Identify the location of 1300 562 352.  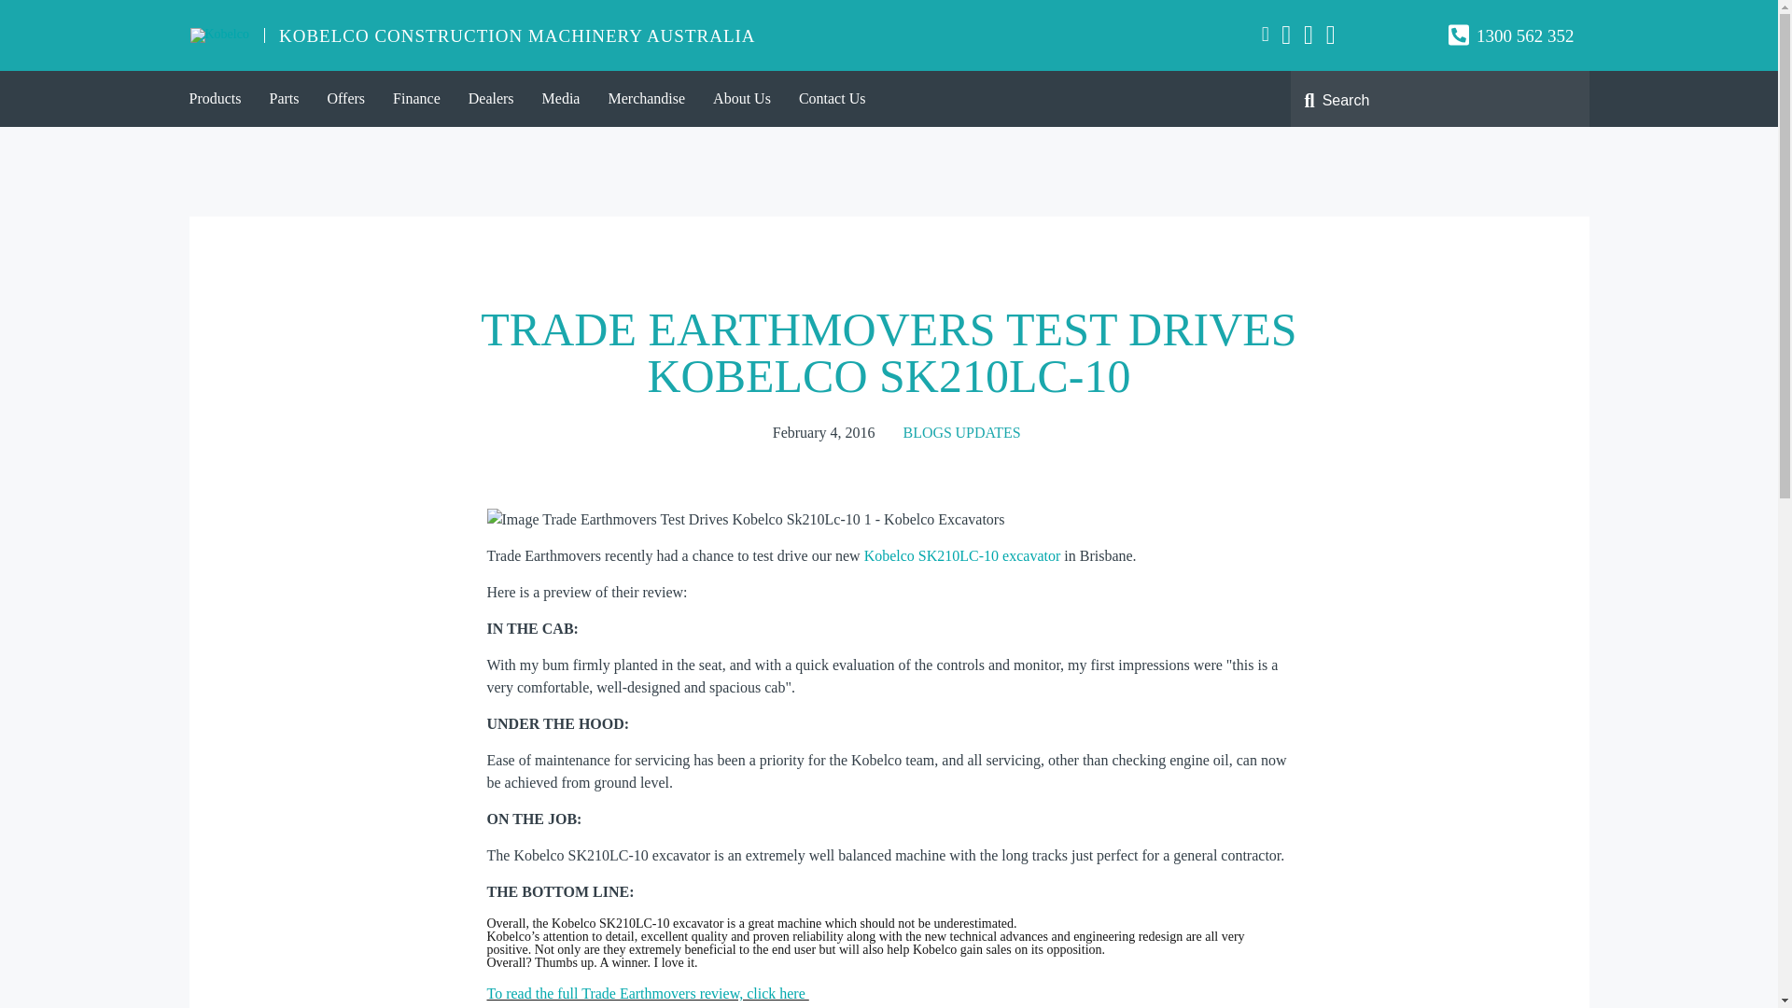
(1525, 35).